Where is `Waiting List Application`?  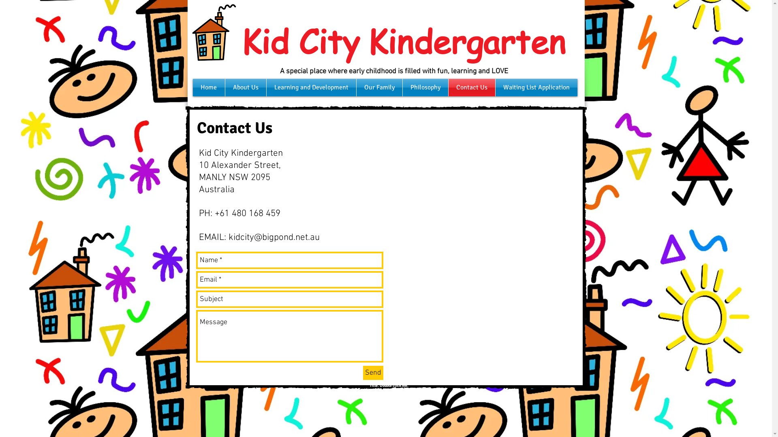 Waiting List Application is located at coordinates (536, 87).